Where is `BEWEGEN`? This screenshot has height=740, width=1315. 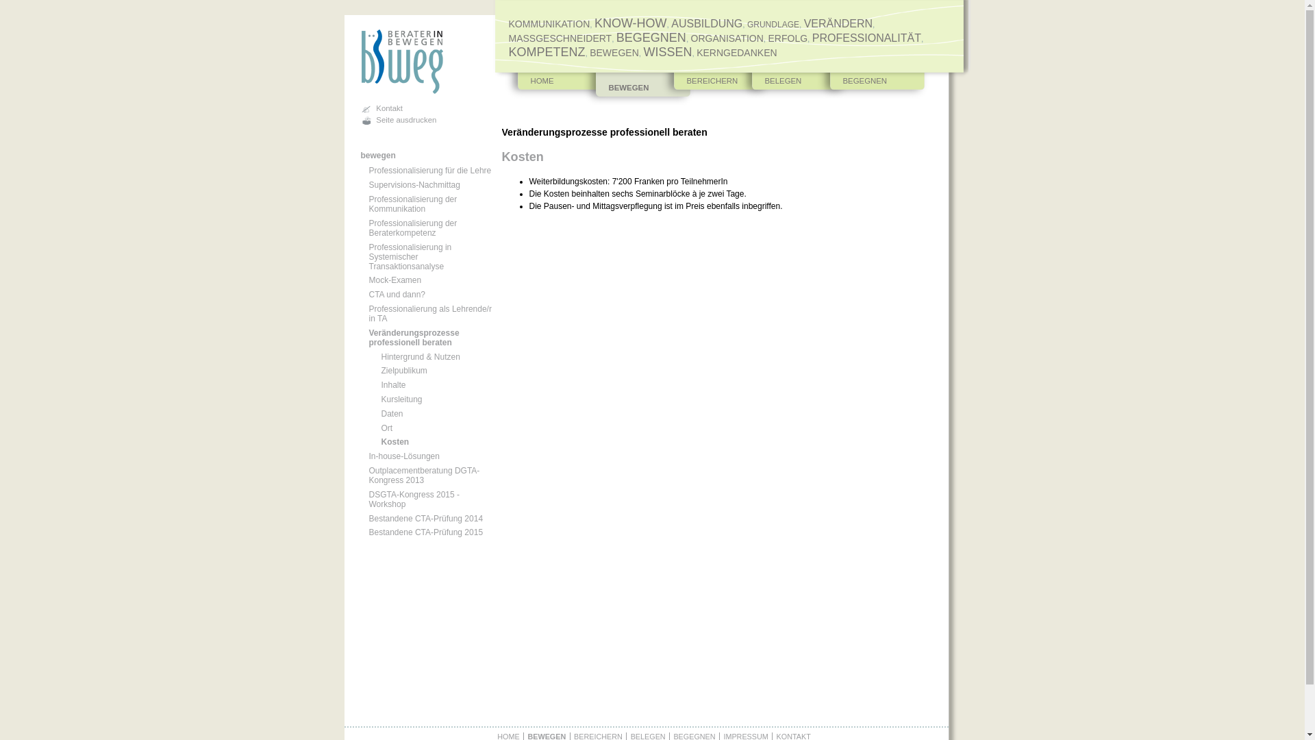 BEWEGEN is located at coordinates (638, 89).